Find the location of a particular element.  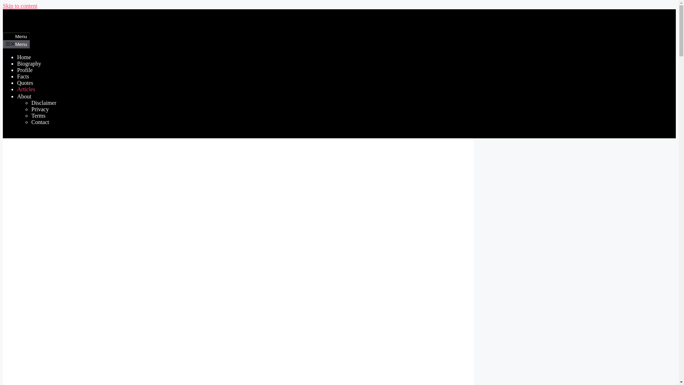

Menu is located at coordinates (16, 44).